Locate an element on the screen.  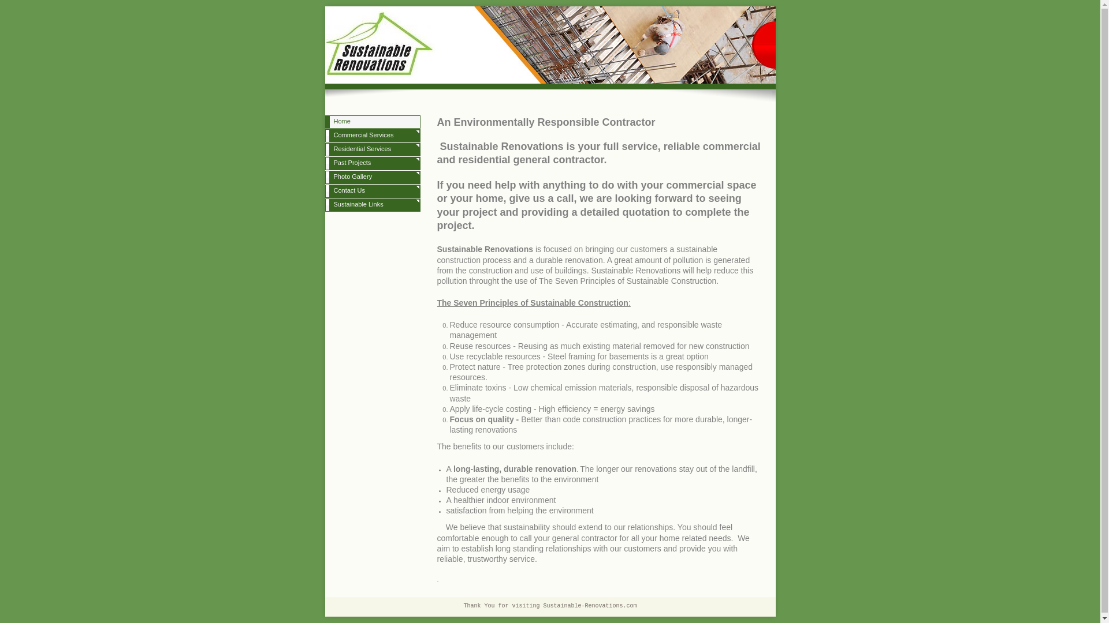
Residential Services is located at coordinates (372, 150).